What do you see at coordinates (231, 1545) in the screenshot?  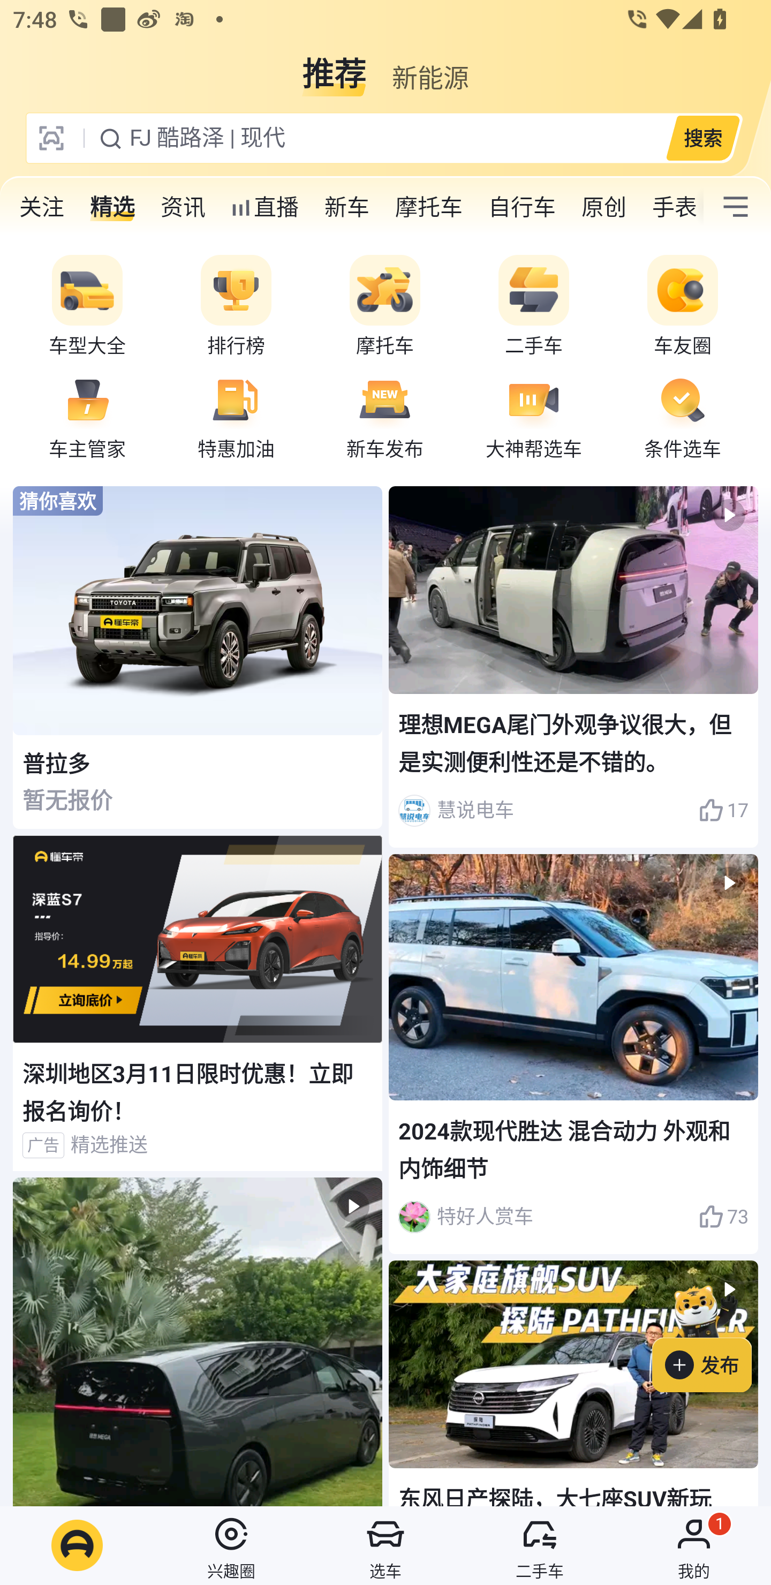 I see ` 兴趣圈` at bounding box center [231, 1545].